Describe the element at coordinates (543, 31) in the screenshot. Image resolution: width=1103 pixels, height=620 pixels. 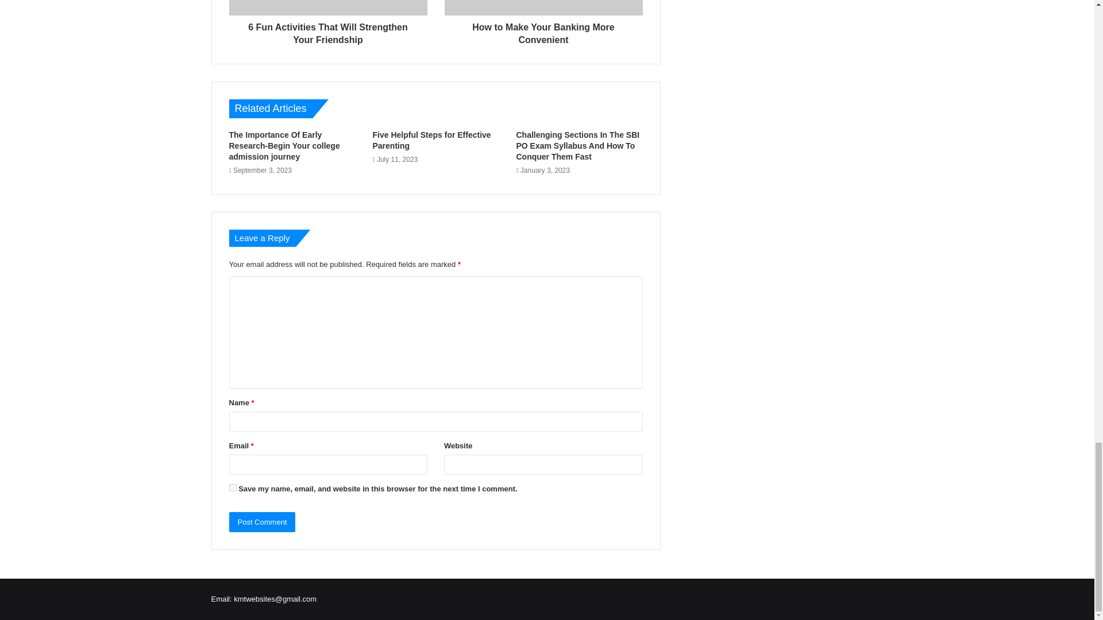
I see `How to Make Your Banking More Convenient` at that location.